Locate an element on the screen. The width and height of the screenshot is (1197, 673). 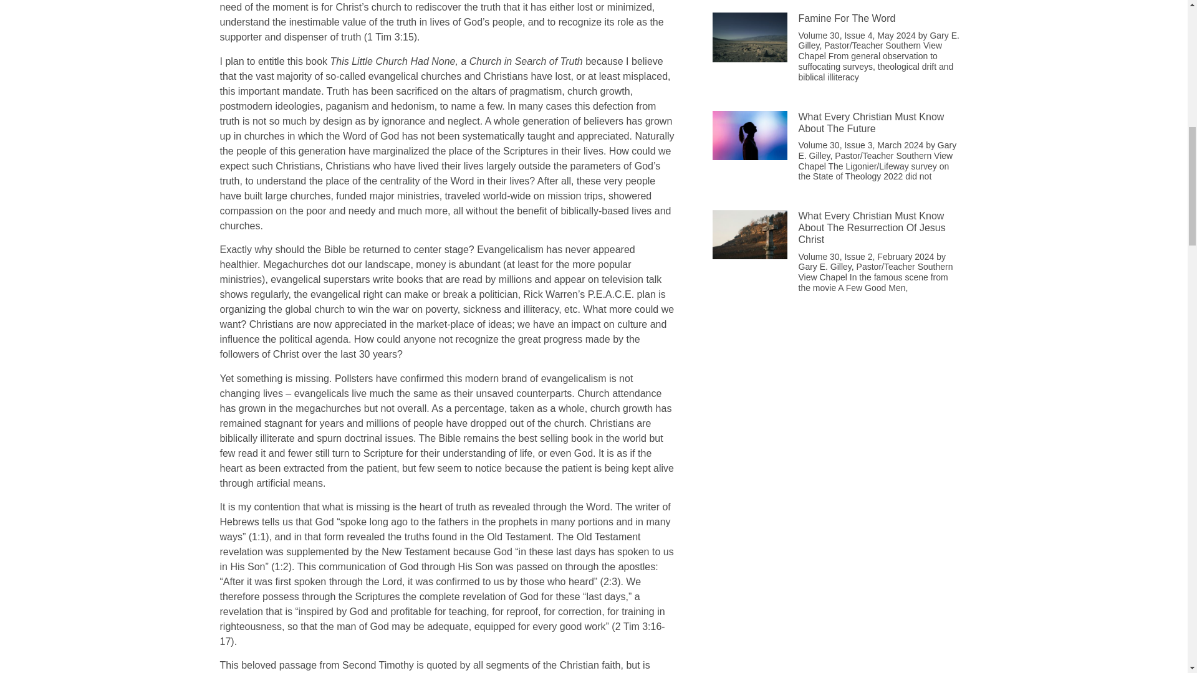
Famine For The Word is located at coordinates (847, 17).